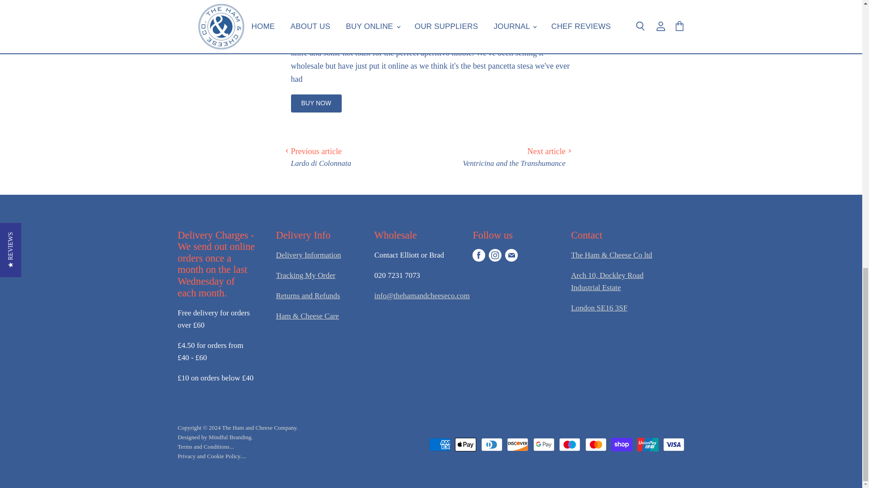  I want to click on Contact Us, so click(599, 308).